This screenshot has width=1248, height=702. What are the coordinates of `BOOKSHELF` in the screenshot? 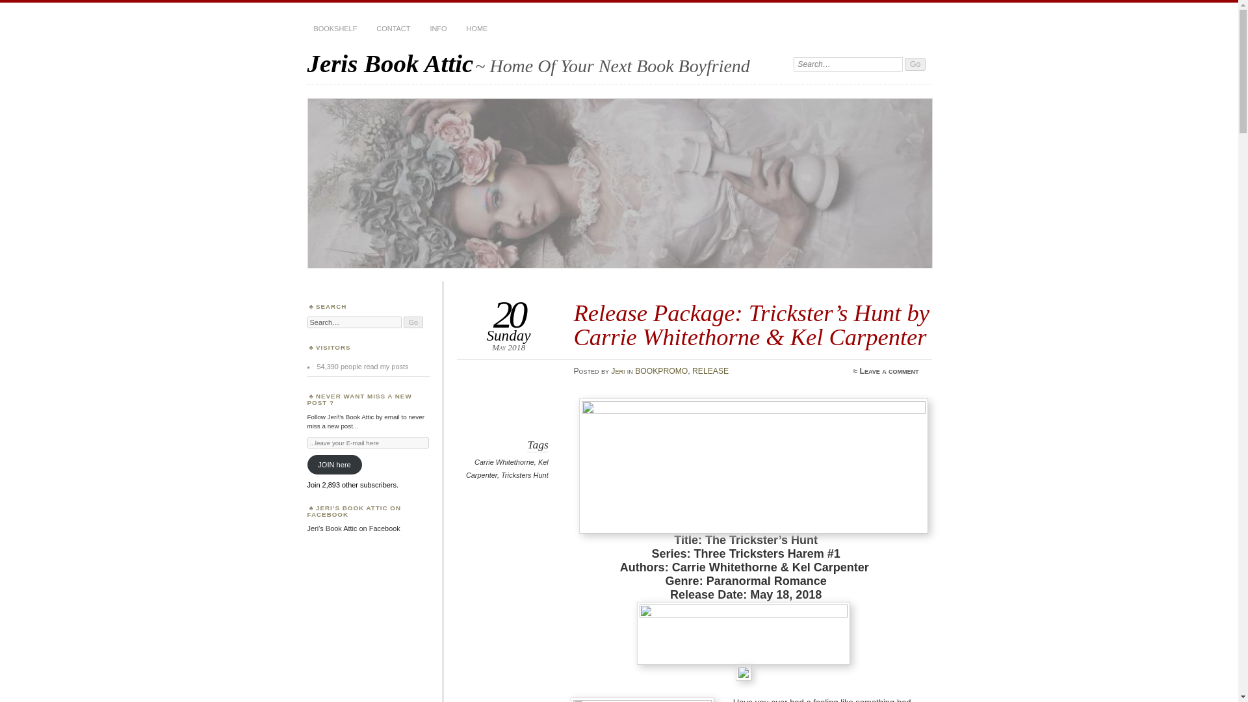 It's located at (335, 29).